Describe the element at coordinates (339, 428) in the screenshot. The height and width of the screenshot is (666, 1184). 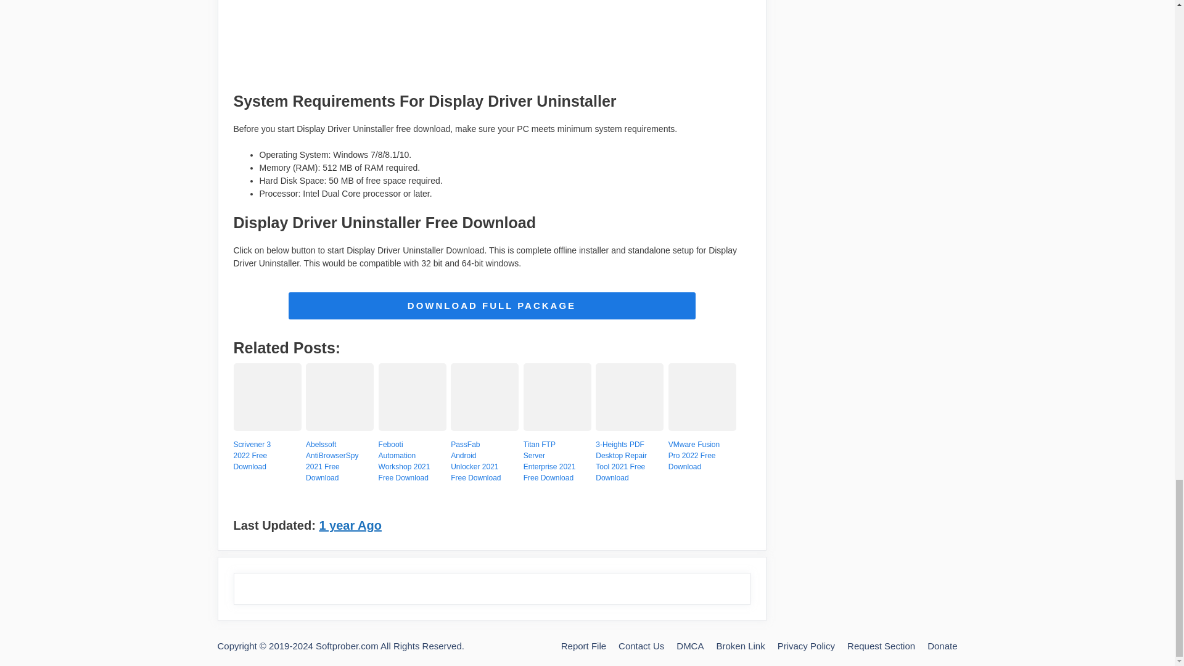
I see `Abelssoft AntiBrowserSpy 2021 Free Download` at that location.